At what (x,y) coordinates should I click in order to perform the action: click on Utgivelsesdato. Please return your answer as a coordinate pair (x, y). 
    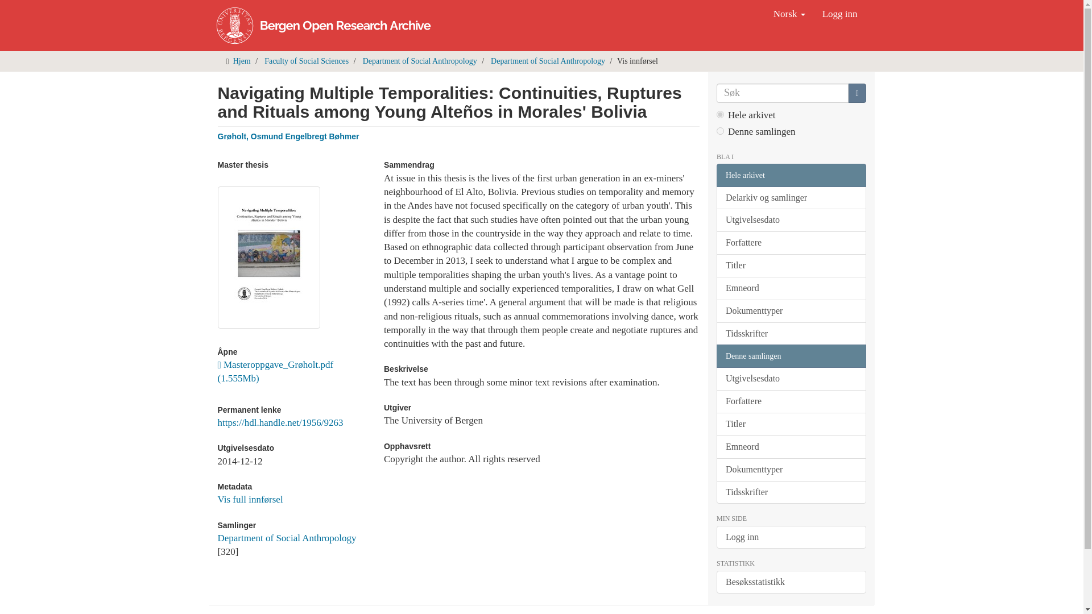
    Looking at the image, I should click on (791, 221).